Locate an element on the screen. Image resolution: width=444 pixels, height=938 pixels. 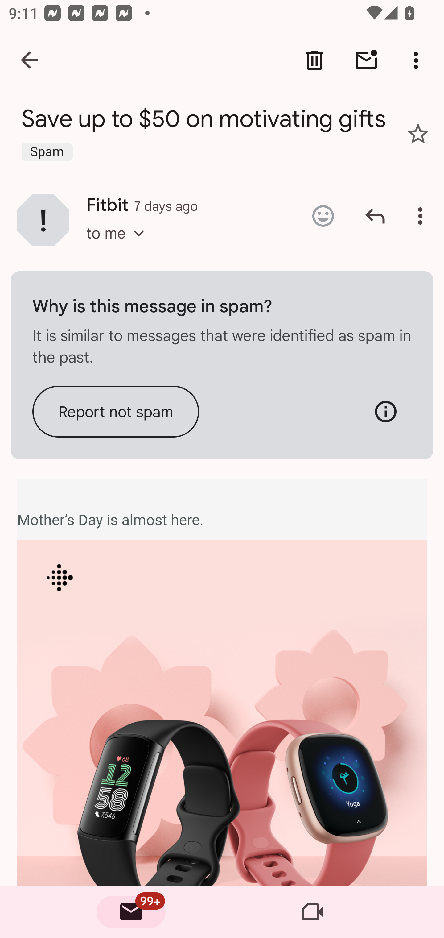
More options is located at coordinates (418, 60).